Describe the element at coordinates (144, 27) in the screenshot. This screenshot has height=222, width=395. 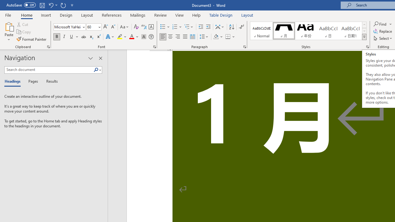
I see `Phonetic Guide...` at that location.